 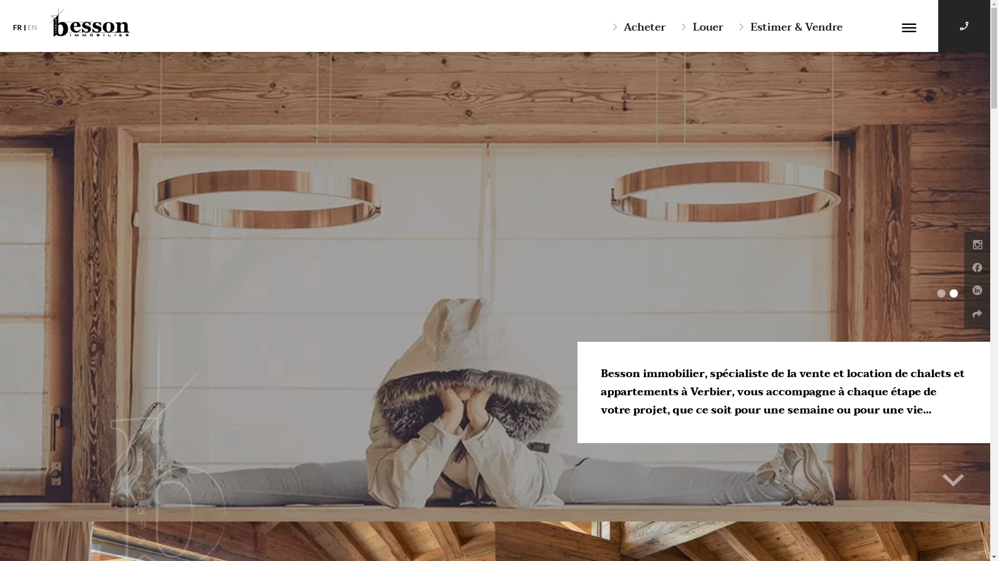 I want to click on Estimer & Vendre, so click(x=790, y=28).